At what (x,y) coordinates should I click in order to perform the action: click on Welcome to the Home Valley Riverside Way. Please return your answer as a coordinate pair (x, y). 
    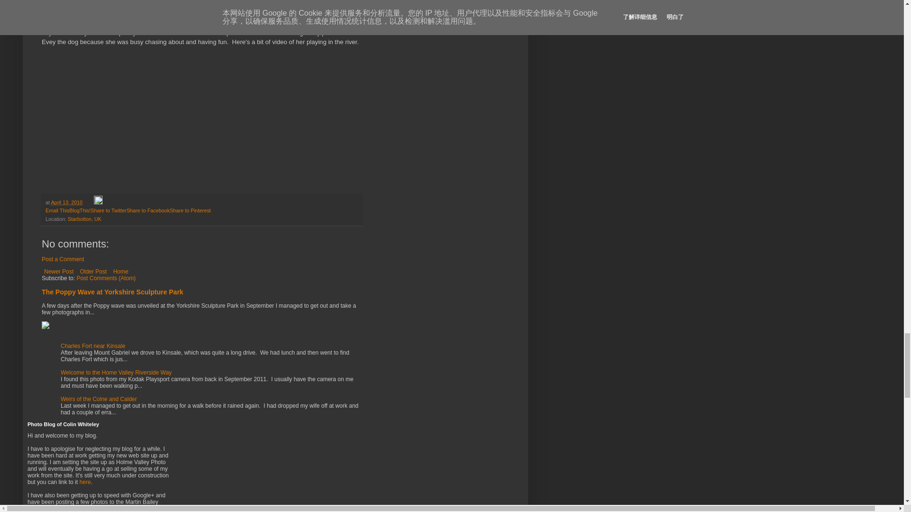
    Looking at the image, I should click on (116, 372).